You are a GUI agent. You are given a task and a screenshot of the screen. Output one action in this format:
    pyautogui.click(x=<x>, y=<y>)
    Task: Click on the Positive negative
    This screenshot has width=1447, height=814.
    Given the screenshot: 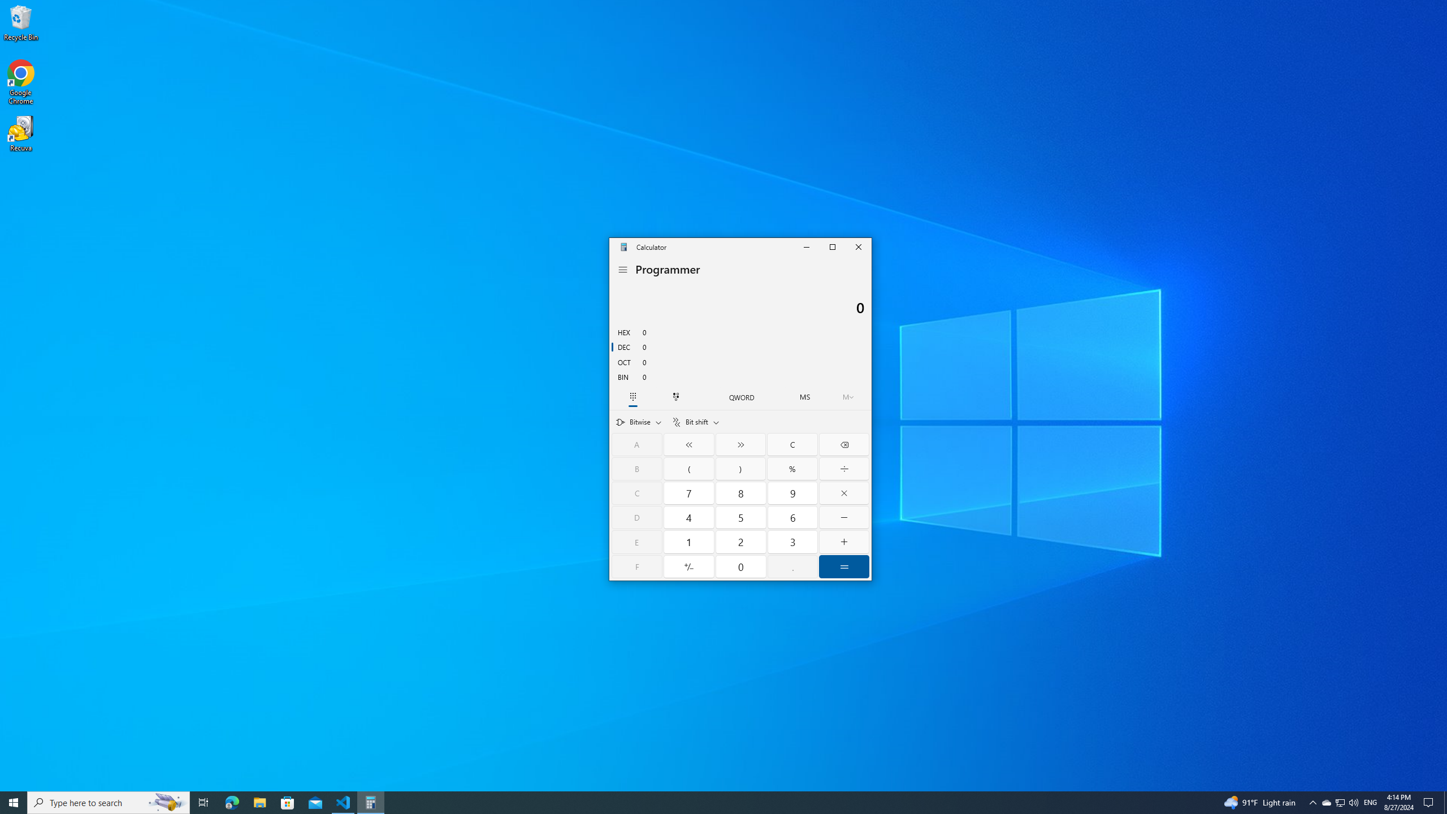 What is the action you would take?
    pyautogui.click(x=690, y=566)
    